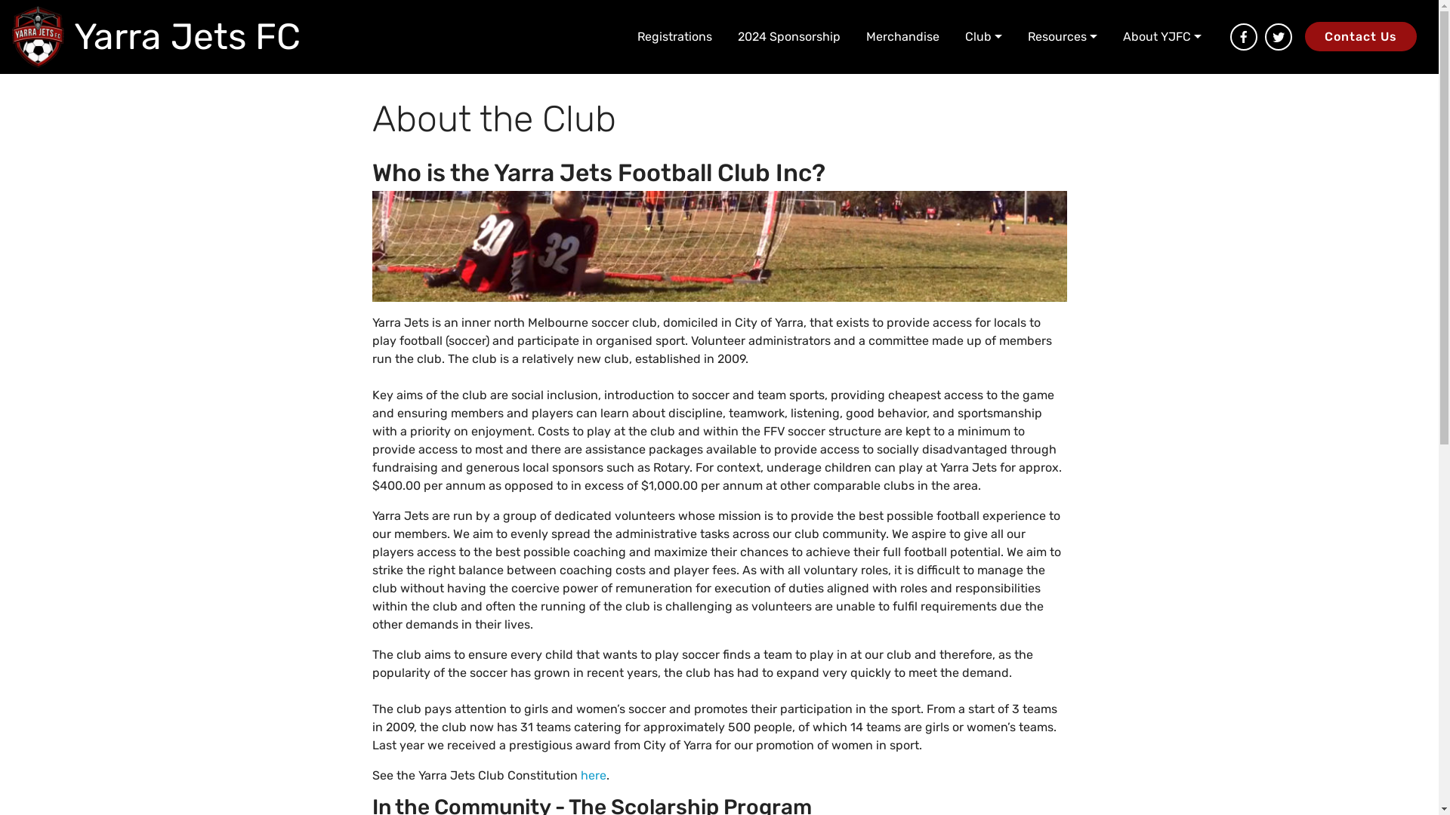 This screenshot has width=1450, height=815. I want to click on About YJFC, so click(1162, 36).